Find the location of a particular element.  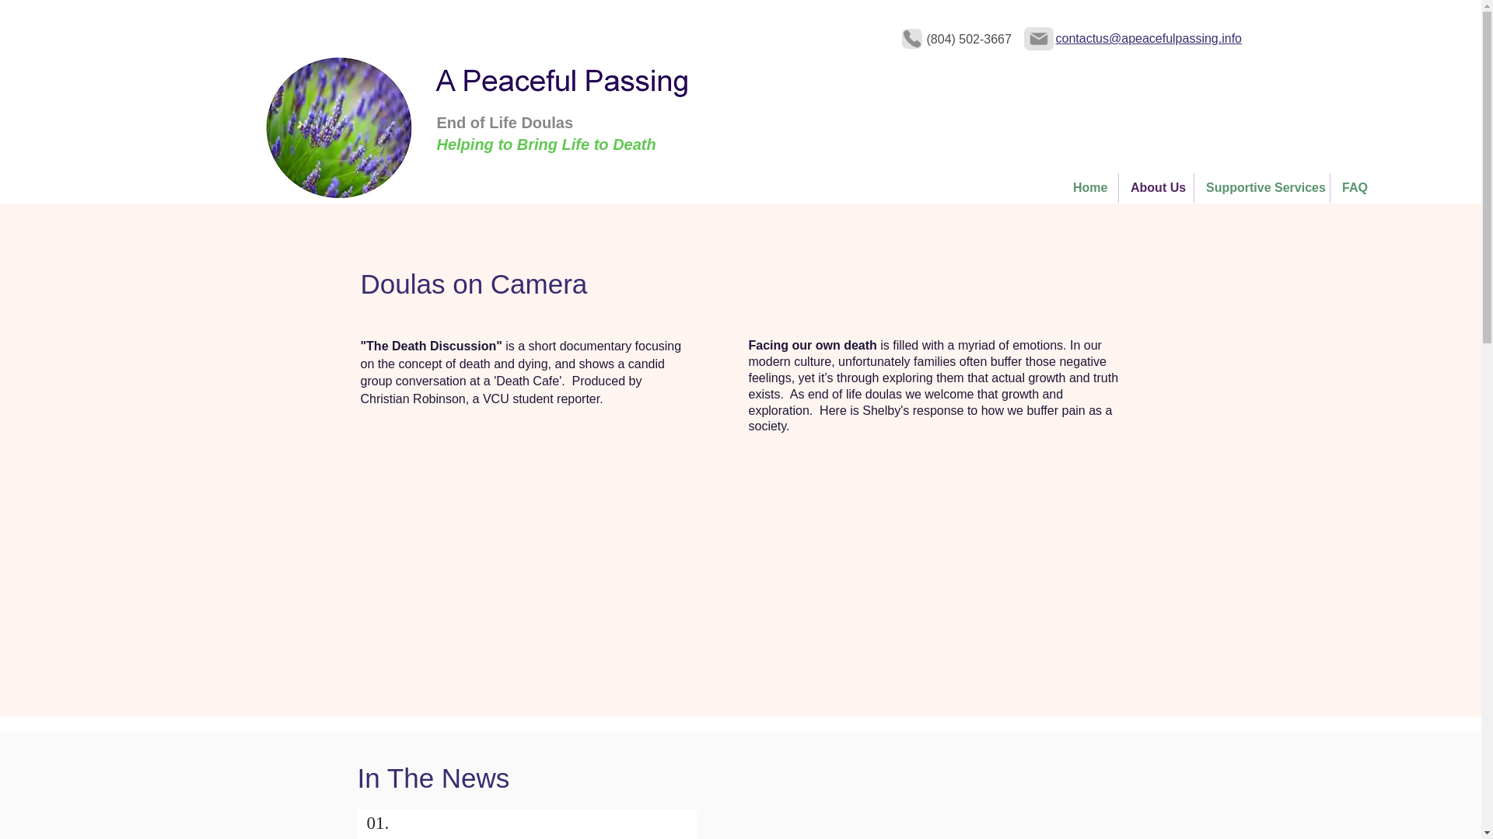

FAQ is located at coordinates (1354, 188).